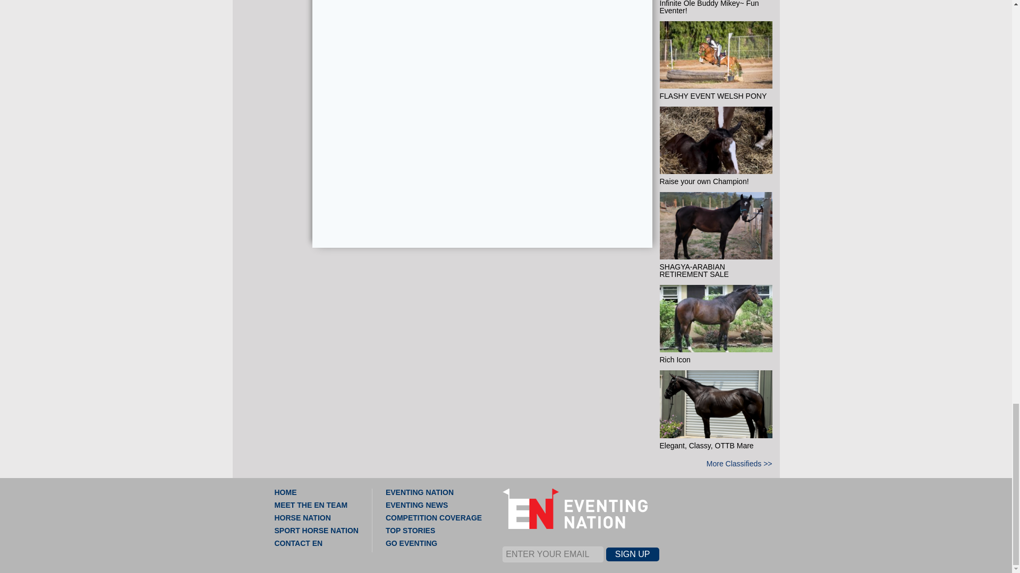 The height and width of the screenshot is (573, 1020). Describe the element at coordinates (632, 554) in the screenshot. I see `SIGN UP` at that location.